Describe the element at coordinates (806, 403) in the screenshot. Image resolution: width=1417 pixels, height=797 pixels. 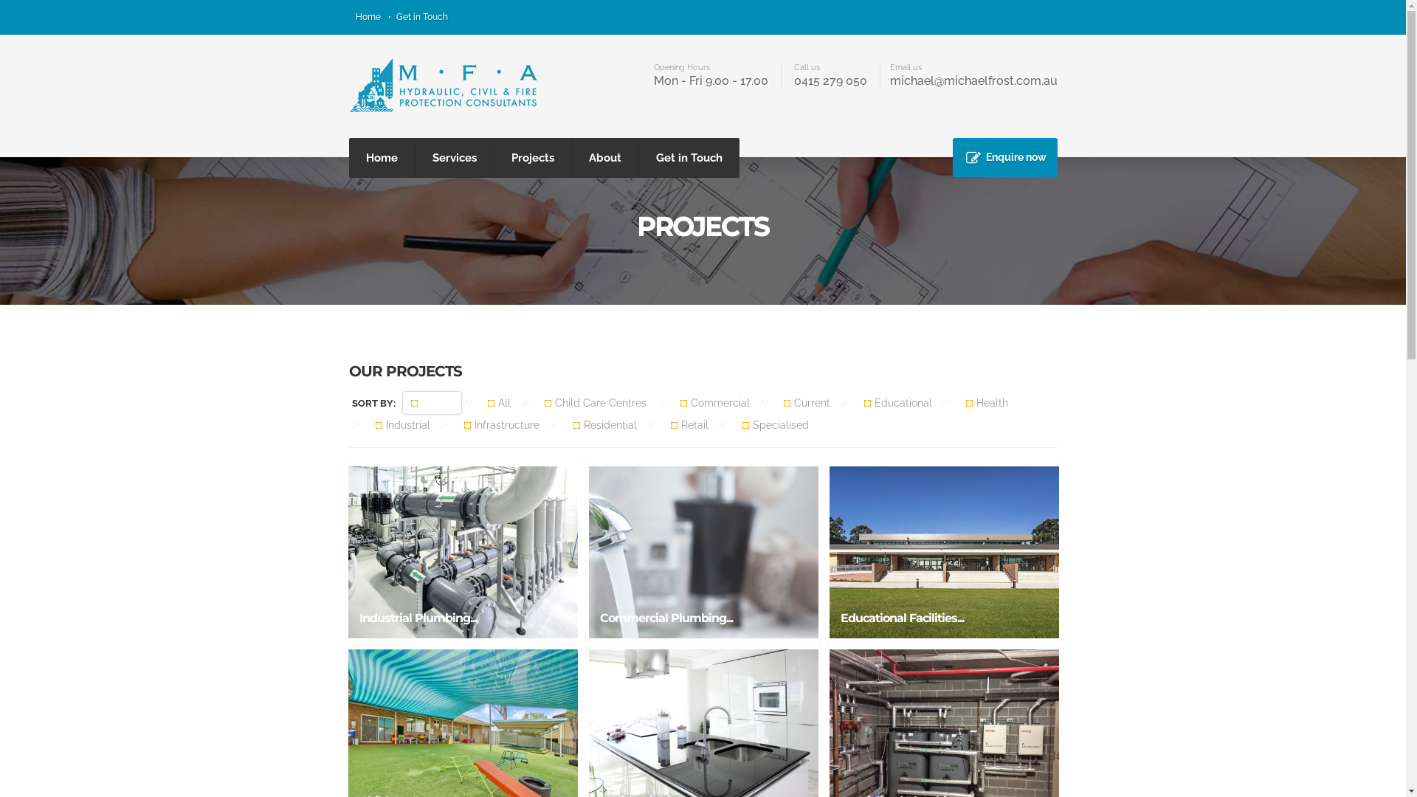
I see `Current` at that location.